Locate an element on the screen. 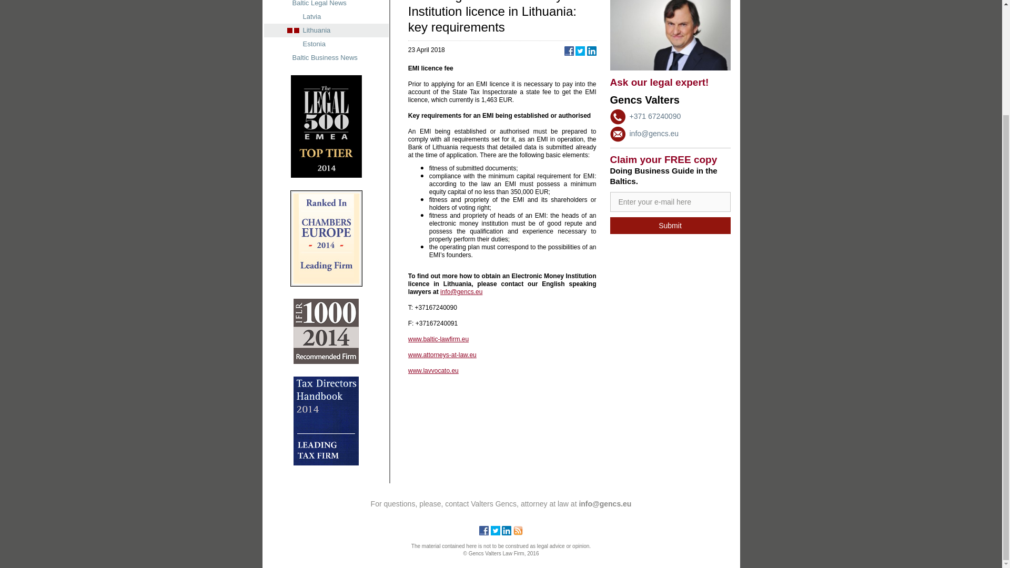  folow us is located at coordinates (484, 531).